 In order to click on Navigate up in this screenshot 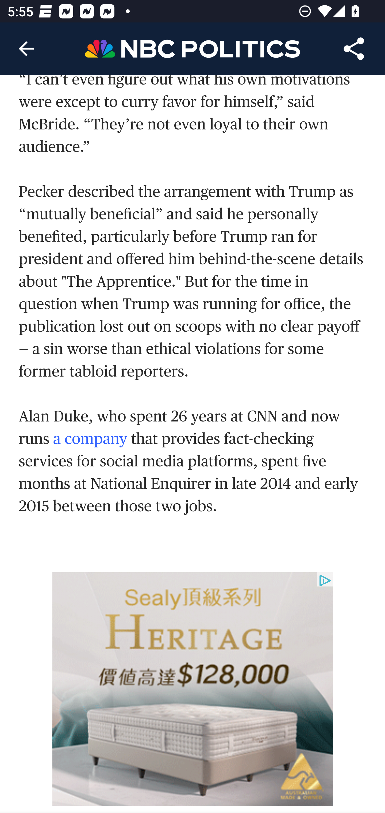, I will do `click(26, 49)`.